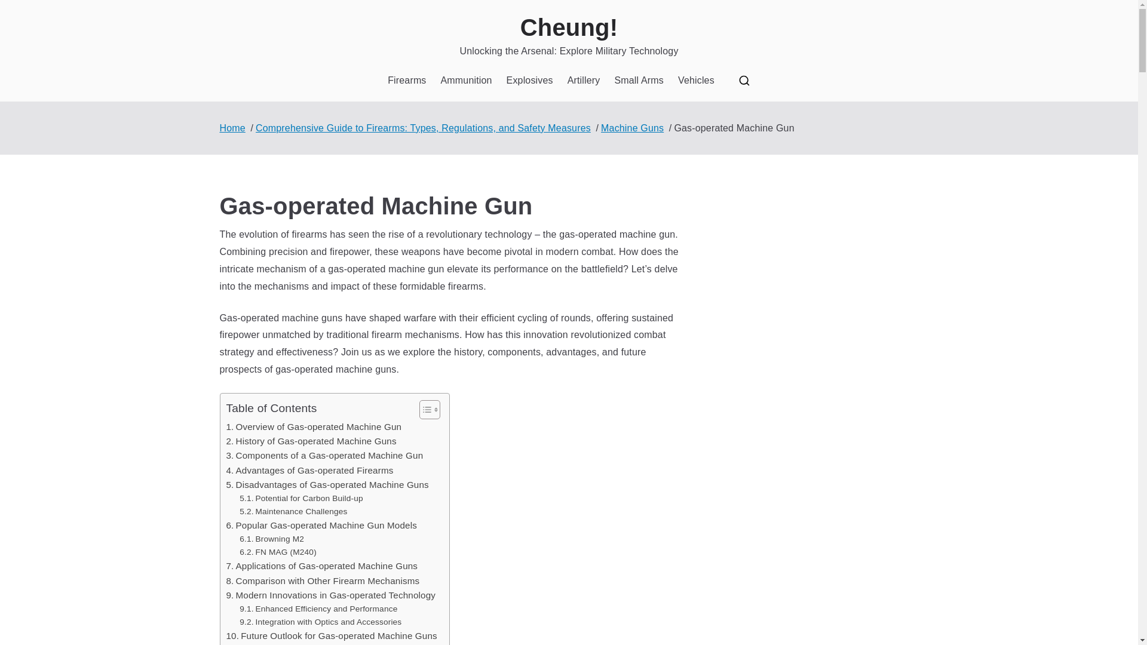  What do you see at coordinates (331, 595) in the screenshot?
I see `Modern Innovations in Gas-operated Technology` at bounding box center [331, 595].